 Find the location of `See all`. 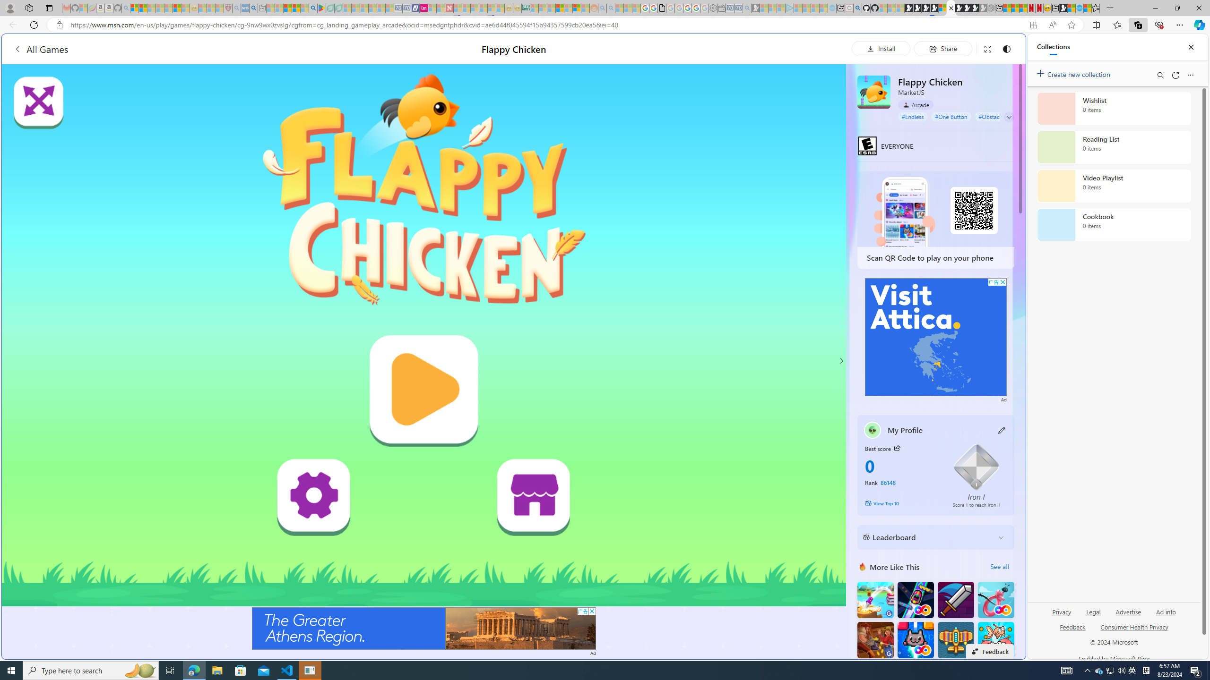

See all is located at coordinates (999, 566).